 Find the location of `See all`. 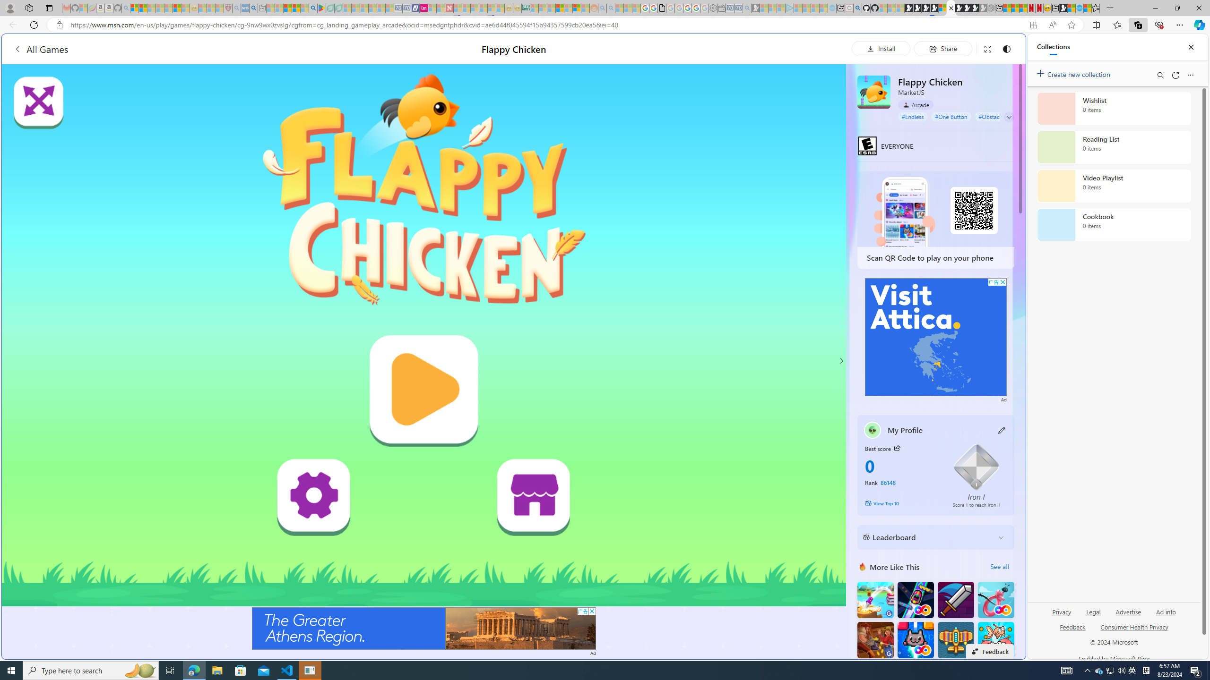

See all is located at coordinates (999, 566).